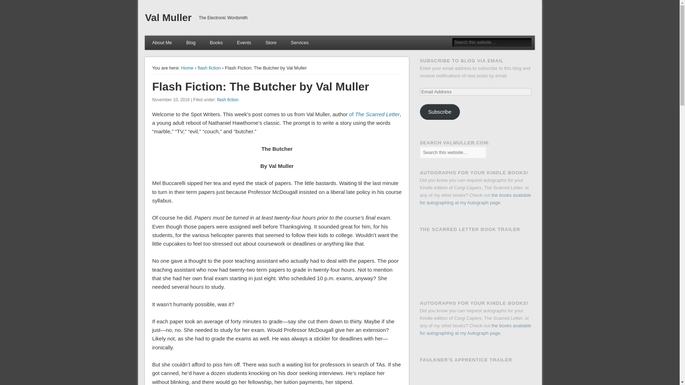 The height and width of the screenshot is (385, 685). What do you see at coordinates (475, 199) in the screenshot?
I see `the books available for autographing at my Autograph page.` at bounding box center [475, 199].